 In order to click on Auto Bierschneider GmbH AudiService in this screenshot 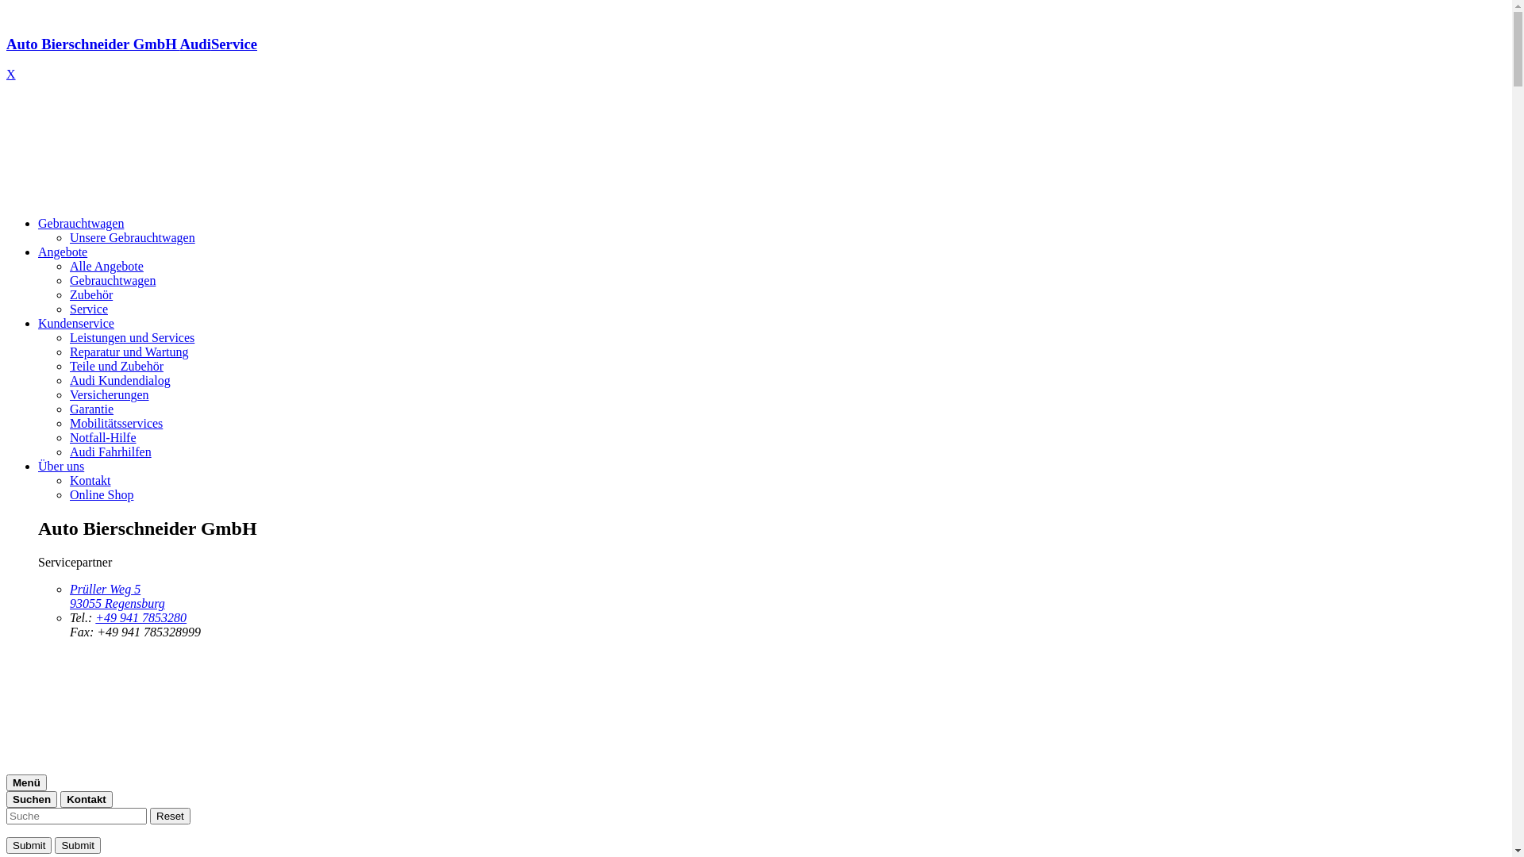, I will do `click(756, 59)`.